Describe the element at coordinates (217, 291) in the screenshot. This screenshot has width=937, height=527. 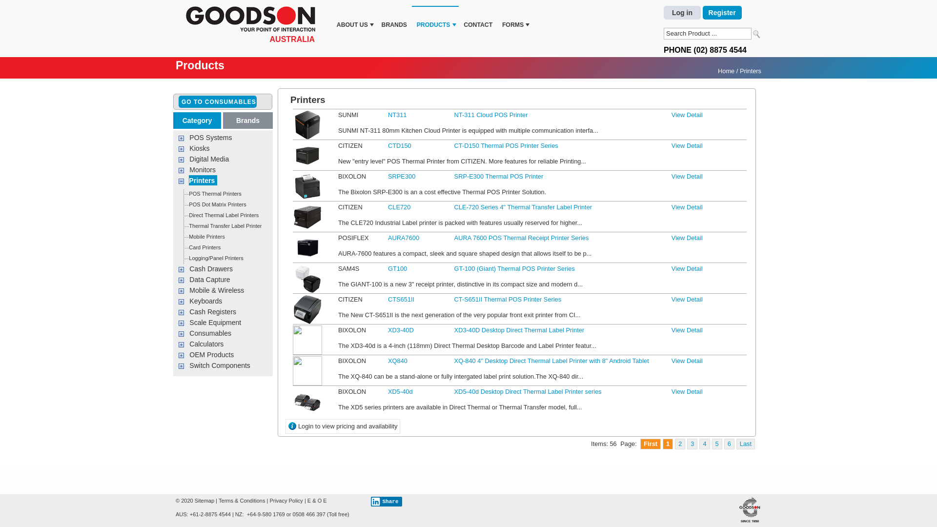
I see `Mobile & Wireless` at that location.